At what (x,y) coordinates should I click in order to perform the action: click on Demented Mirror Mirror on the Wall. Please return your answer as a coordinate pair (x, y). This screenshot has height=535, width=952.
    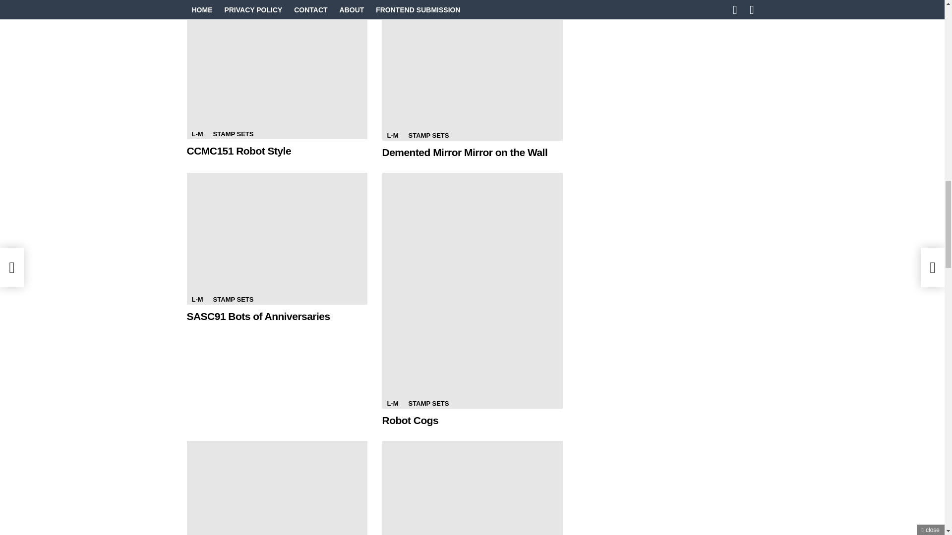
    Looking at the image, I should click on (464, 152).